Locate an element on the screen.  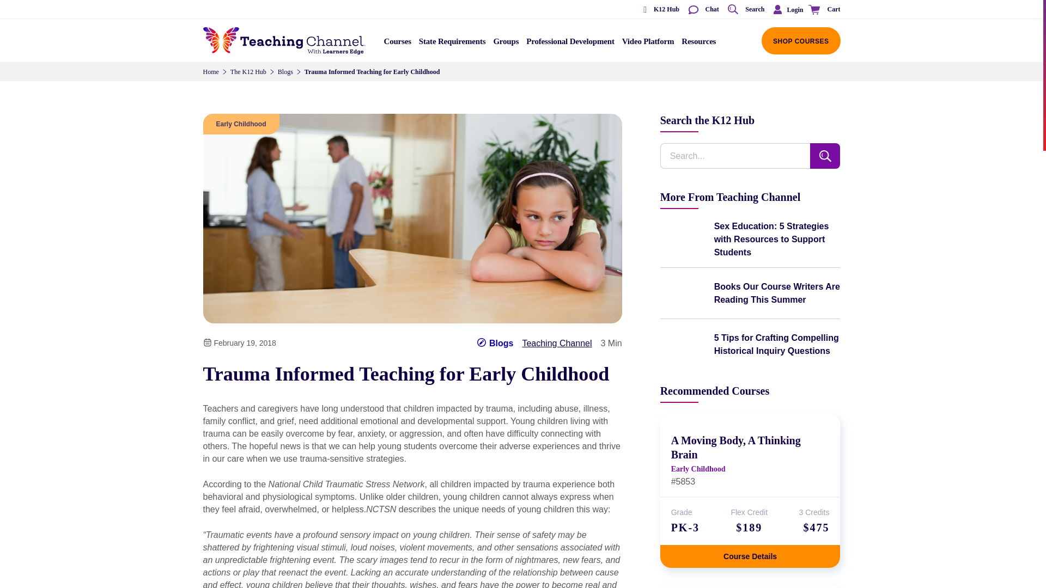
Search is located at coordinates (745, 10).